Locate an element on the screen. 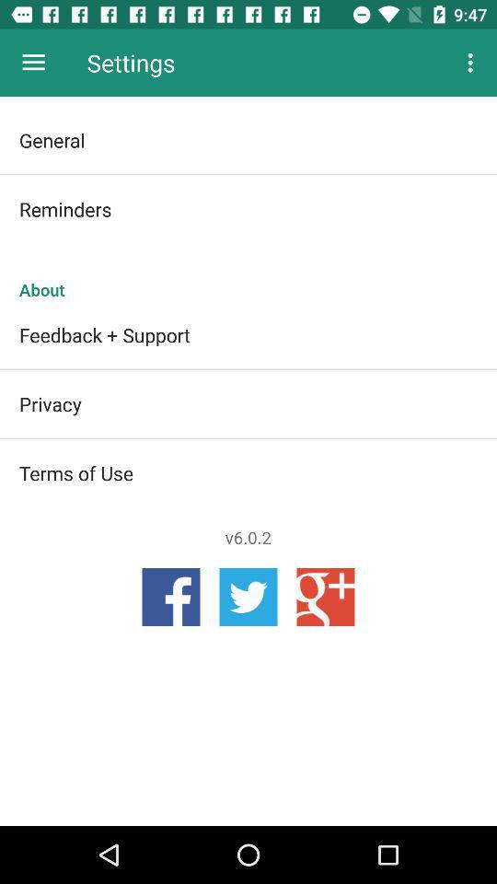 The image size is (497, 884). open twitter is located at coordinates (248, 597).